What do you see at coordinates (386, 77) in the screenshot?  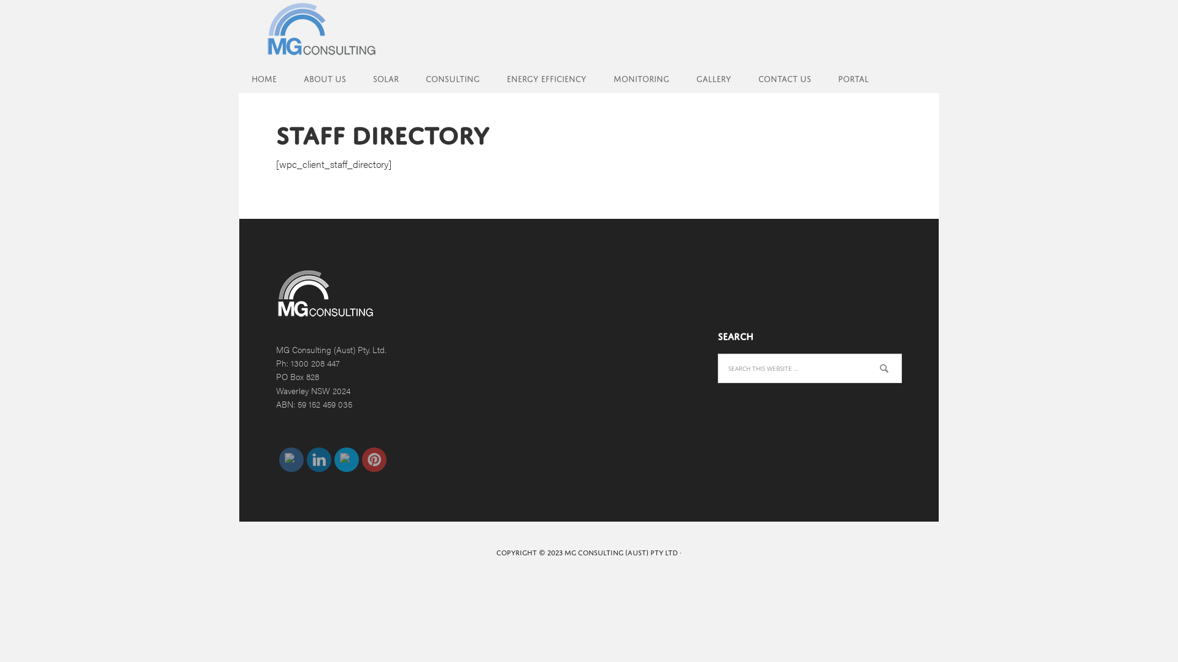 I see `Solar` at bounding box center [386, 77].